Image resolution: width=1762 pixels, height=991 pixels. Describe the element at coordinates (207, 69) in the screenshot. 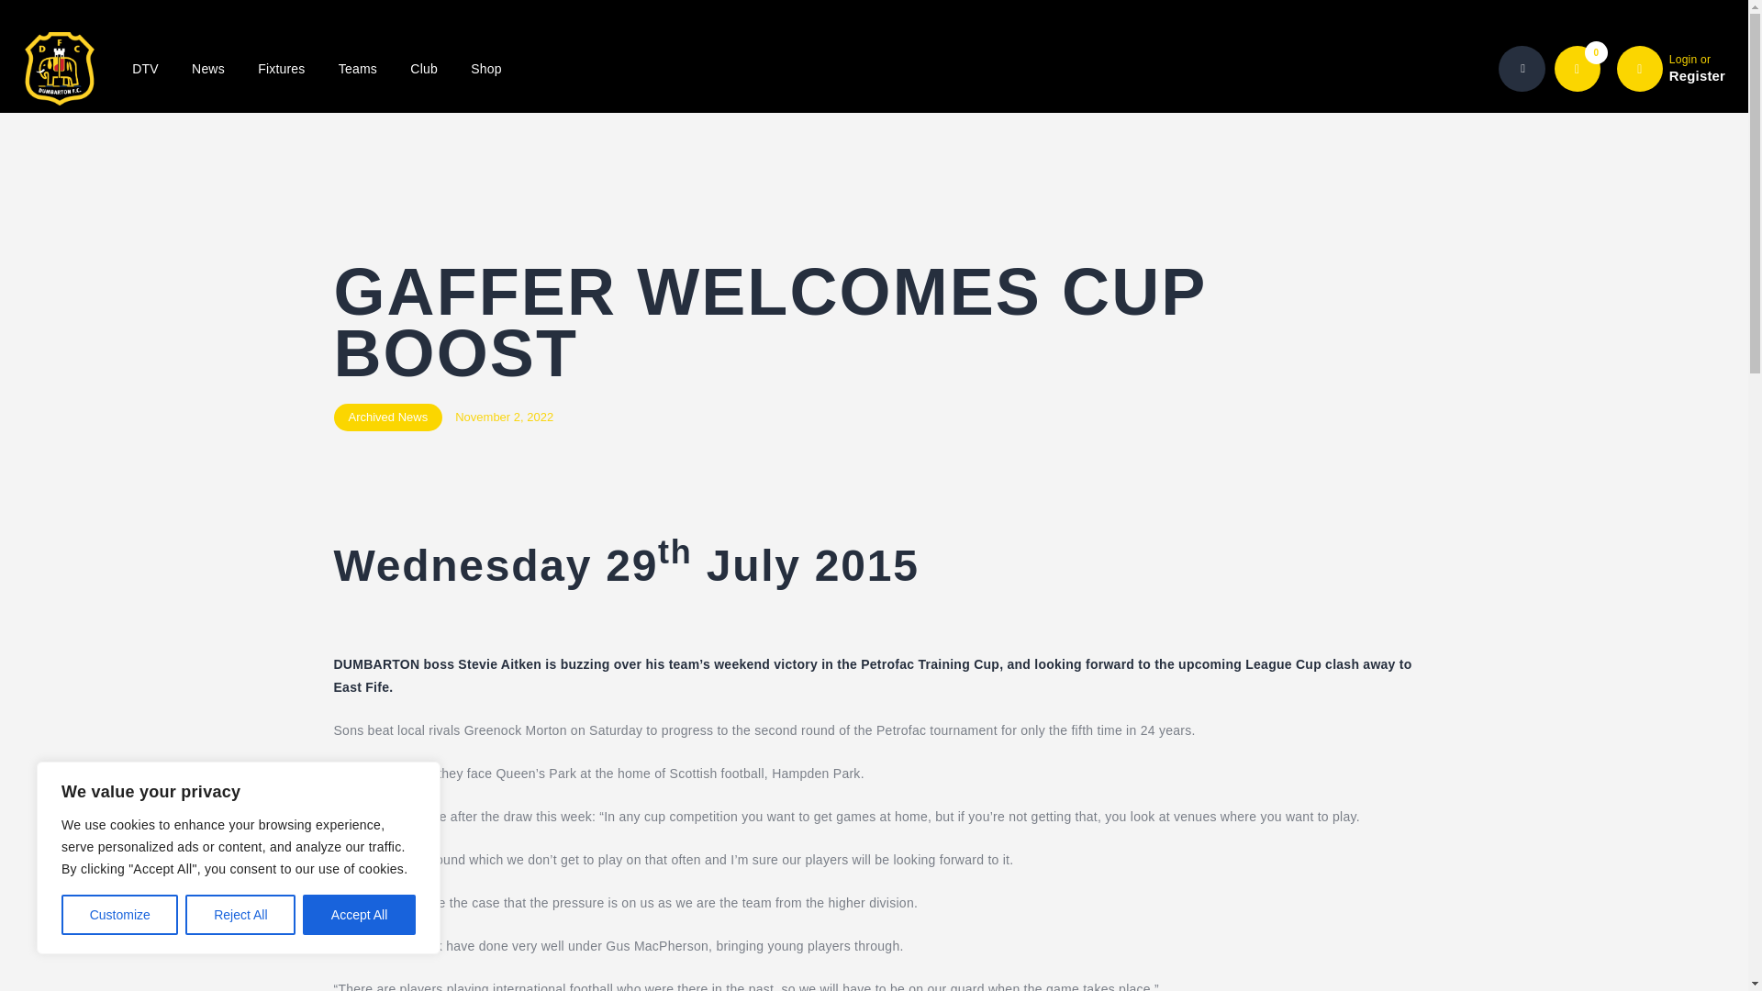

I see `News` at that location.